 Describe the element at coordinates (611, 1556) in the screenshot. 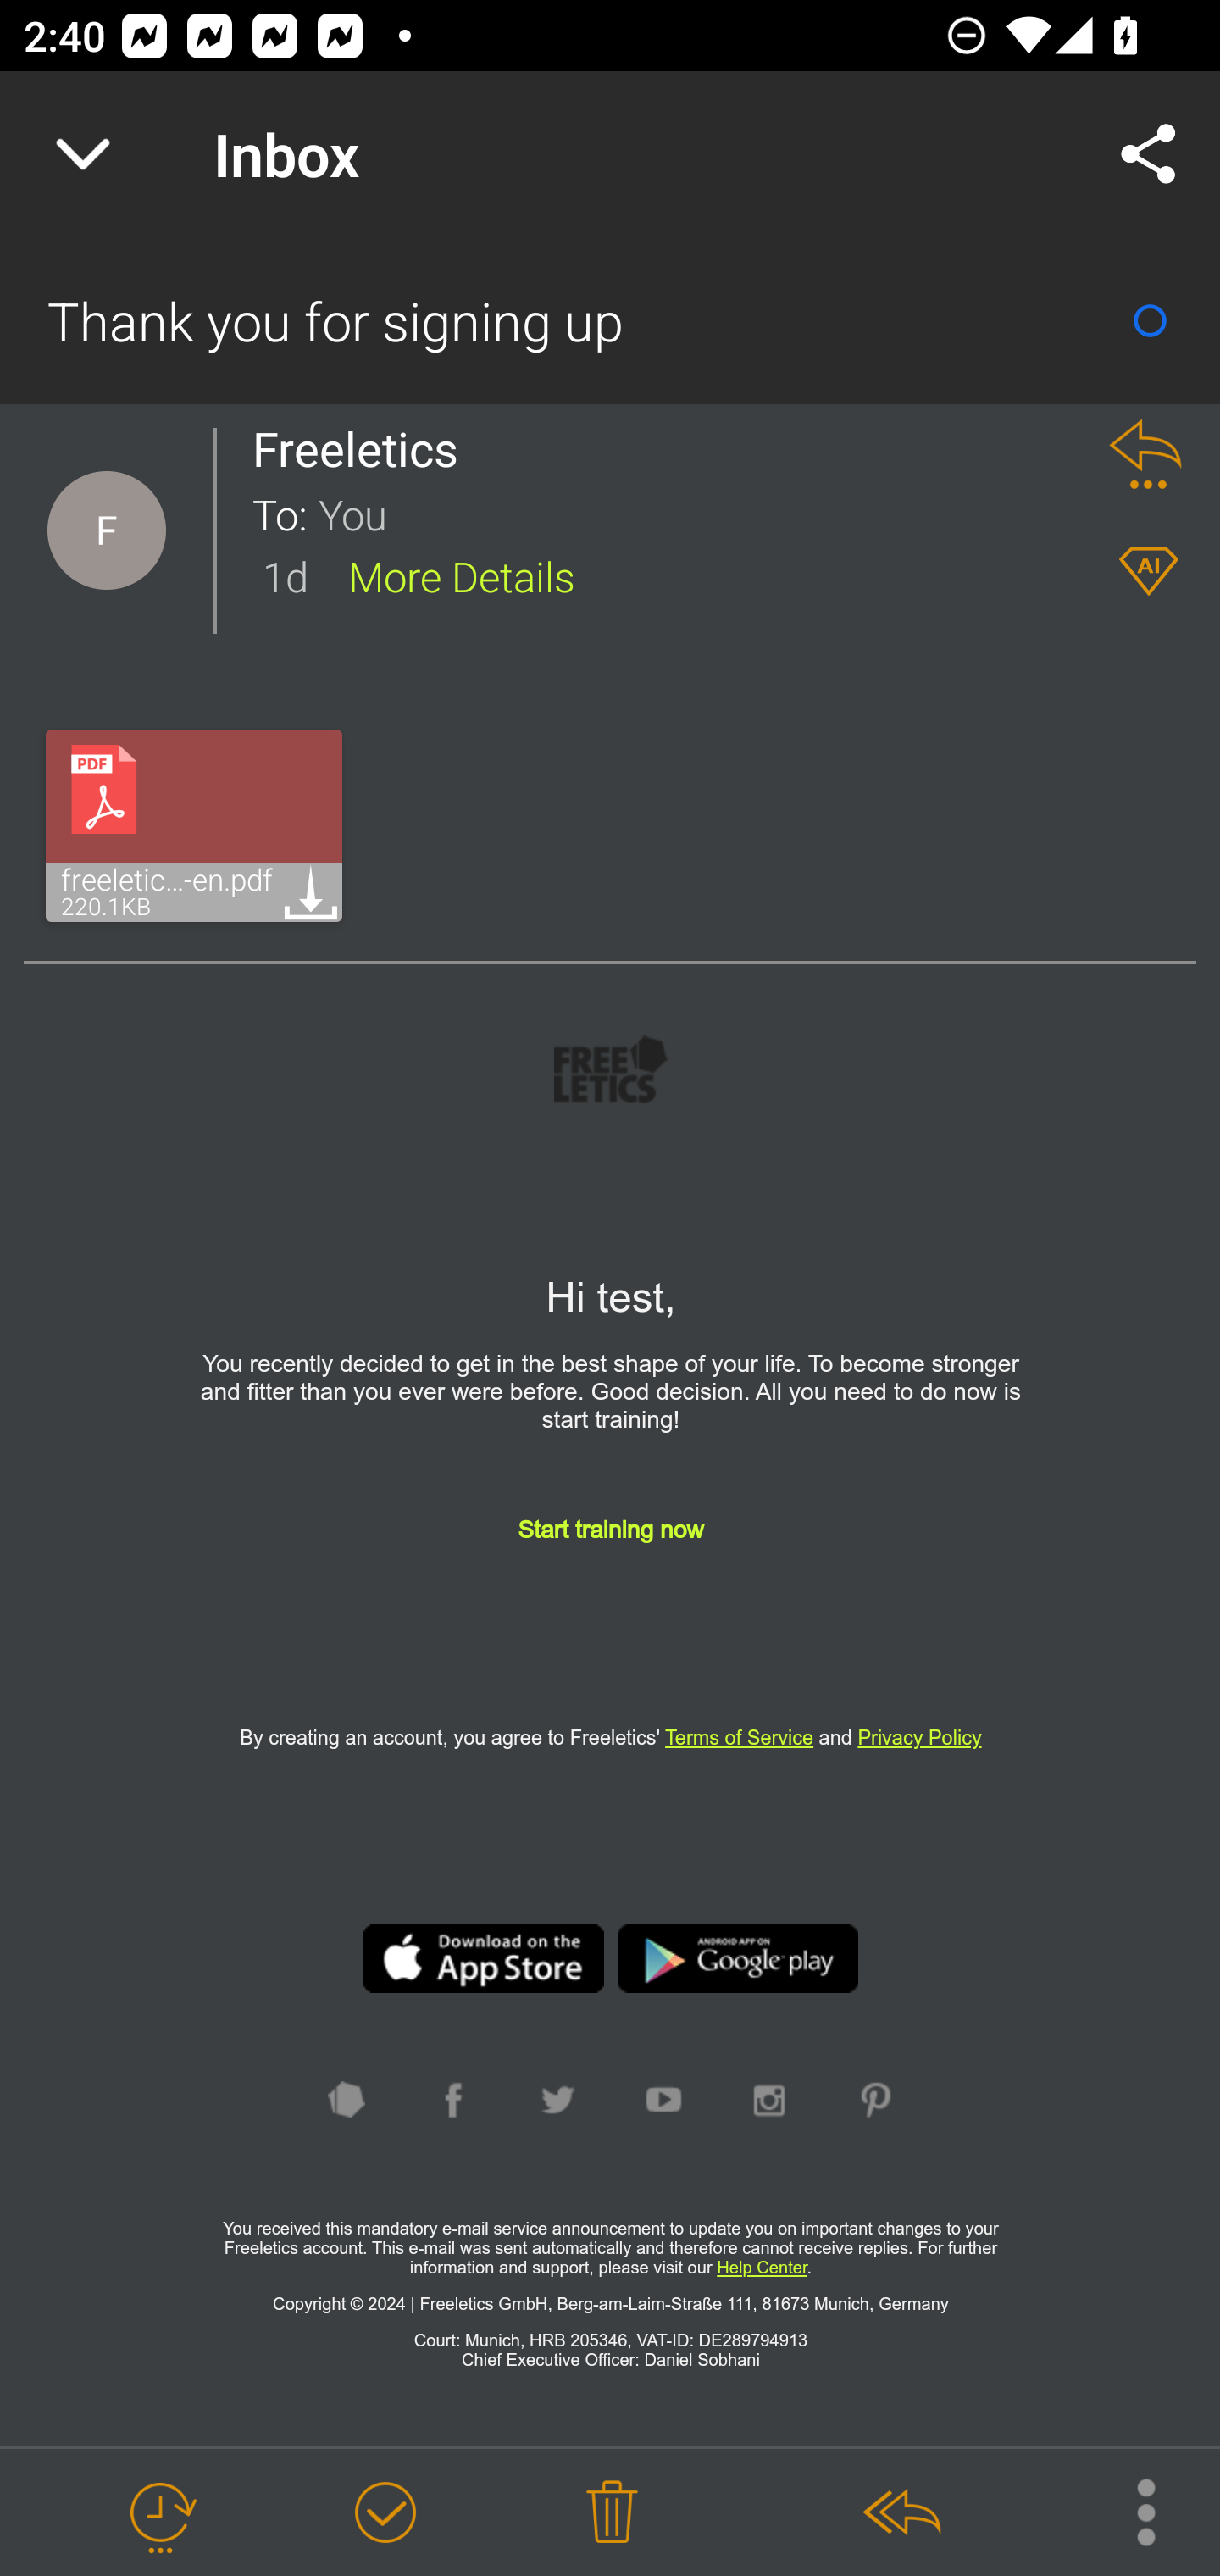

I see `Start training now` at that location.